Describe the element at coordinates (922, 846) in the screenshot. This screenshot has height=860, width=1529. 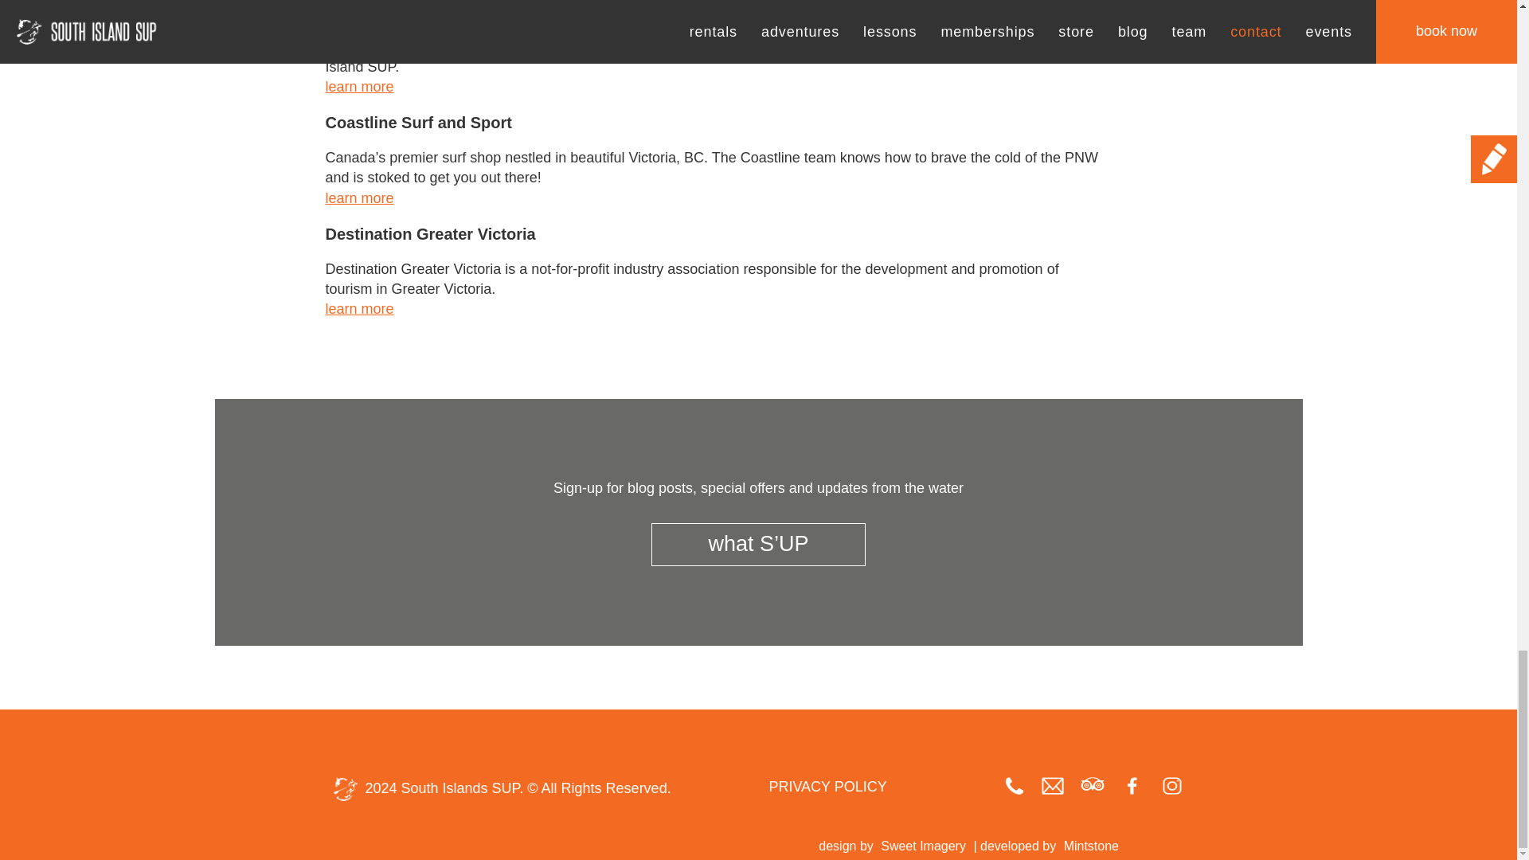
I see `Sweet Imagery` at that location.